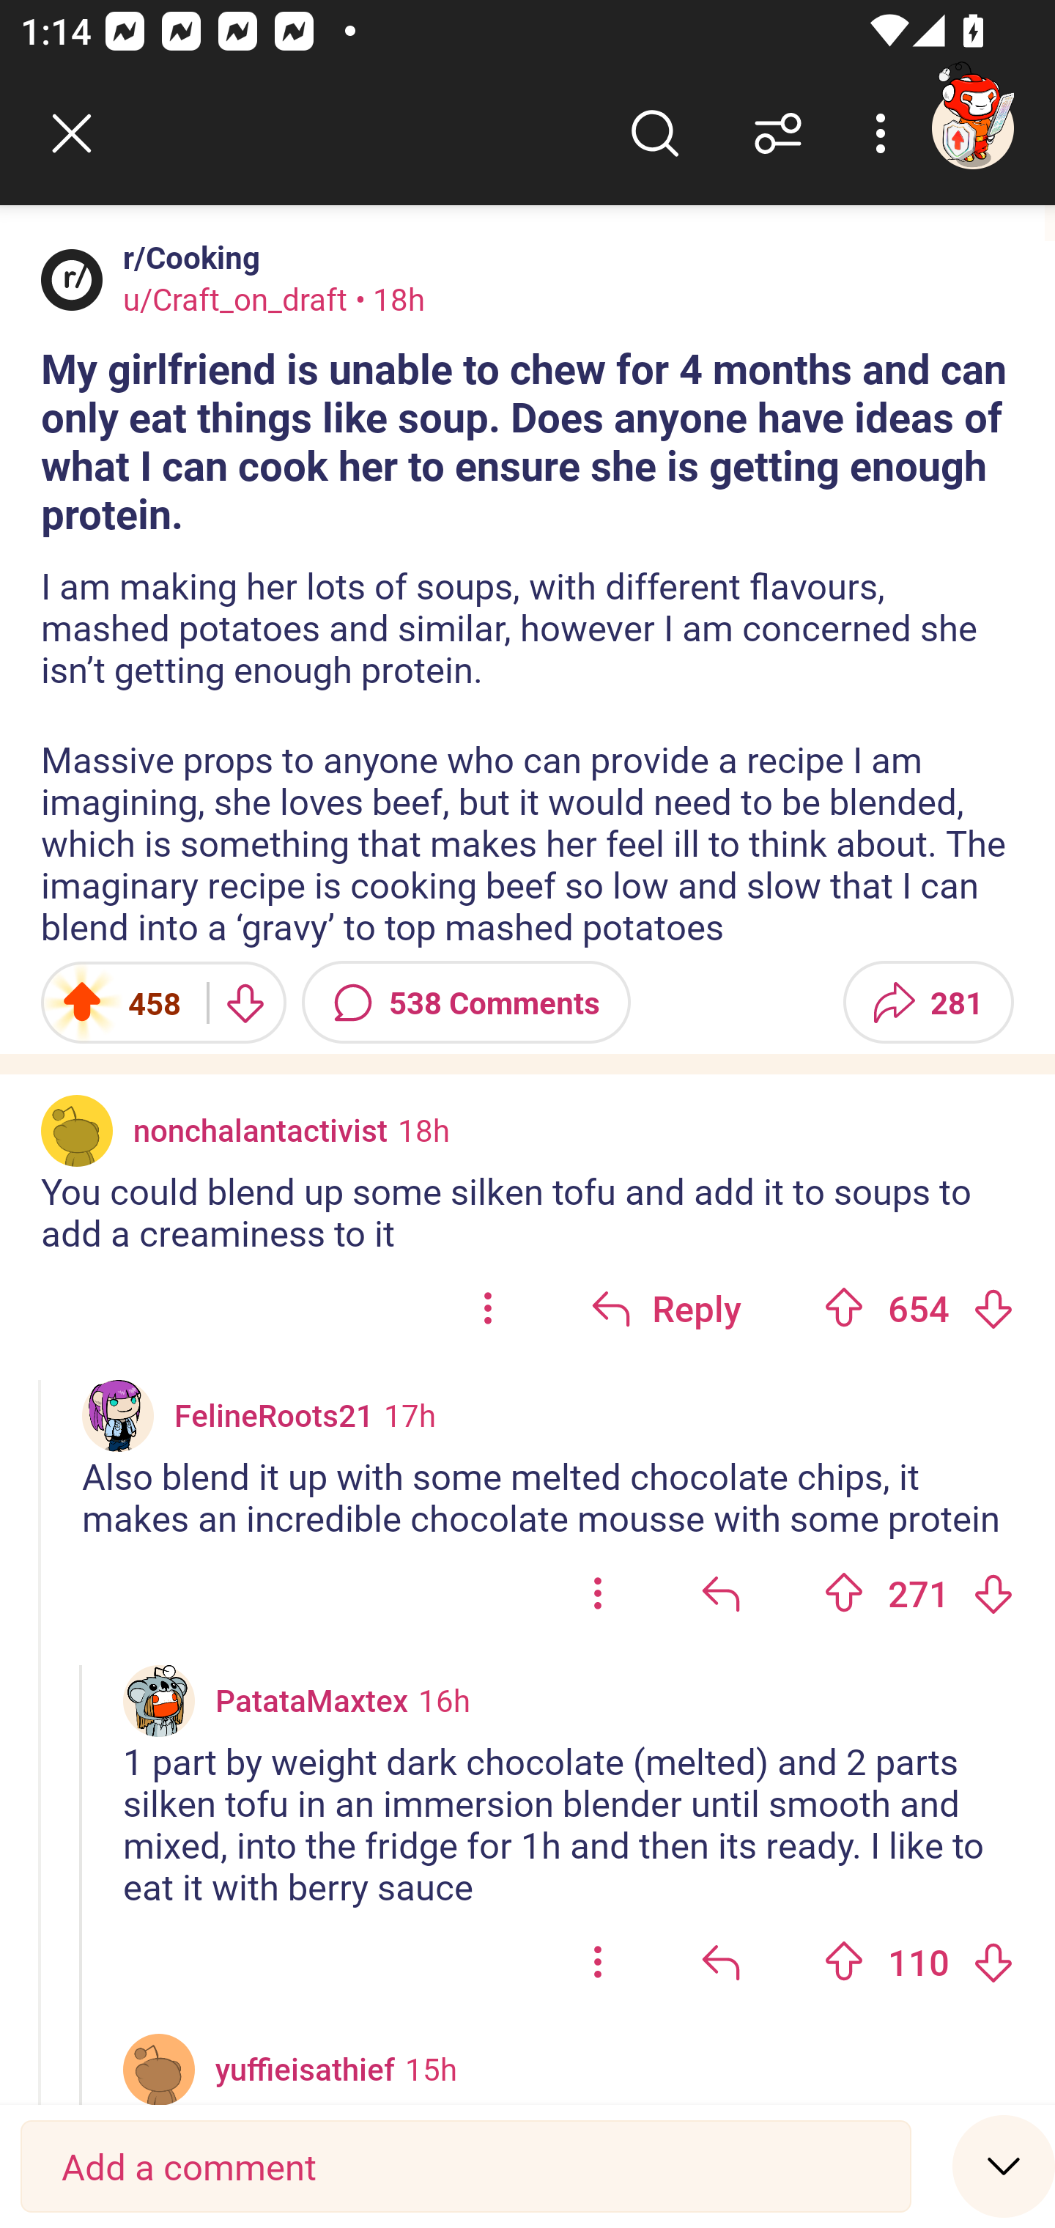 This screenshot has height=2228, width=1055. Describe the element at coordinates (844, 1593) in the screenshot. I see `Upvote` at that location.